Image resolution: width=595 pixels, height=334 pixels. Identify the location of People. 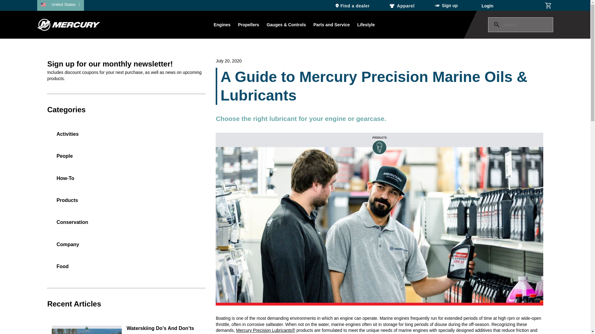
(64, 159).